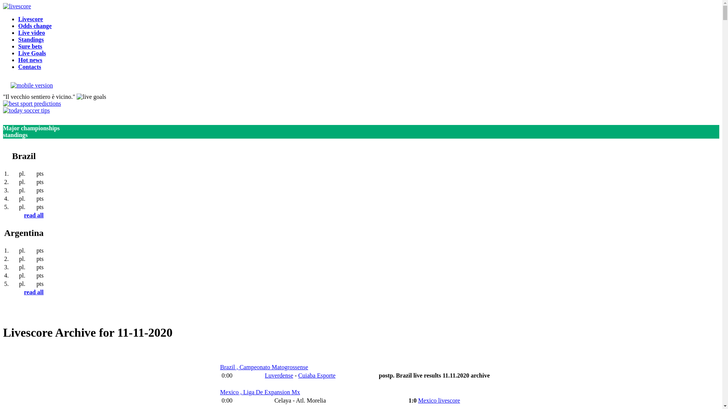  I want to click on Livescore, so click(30, 19).